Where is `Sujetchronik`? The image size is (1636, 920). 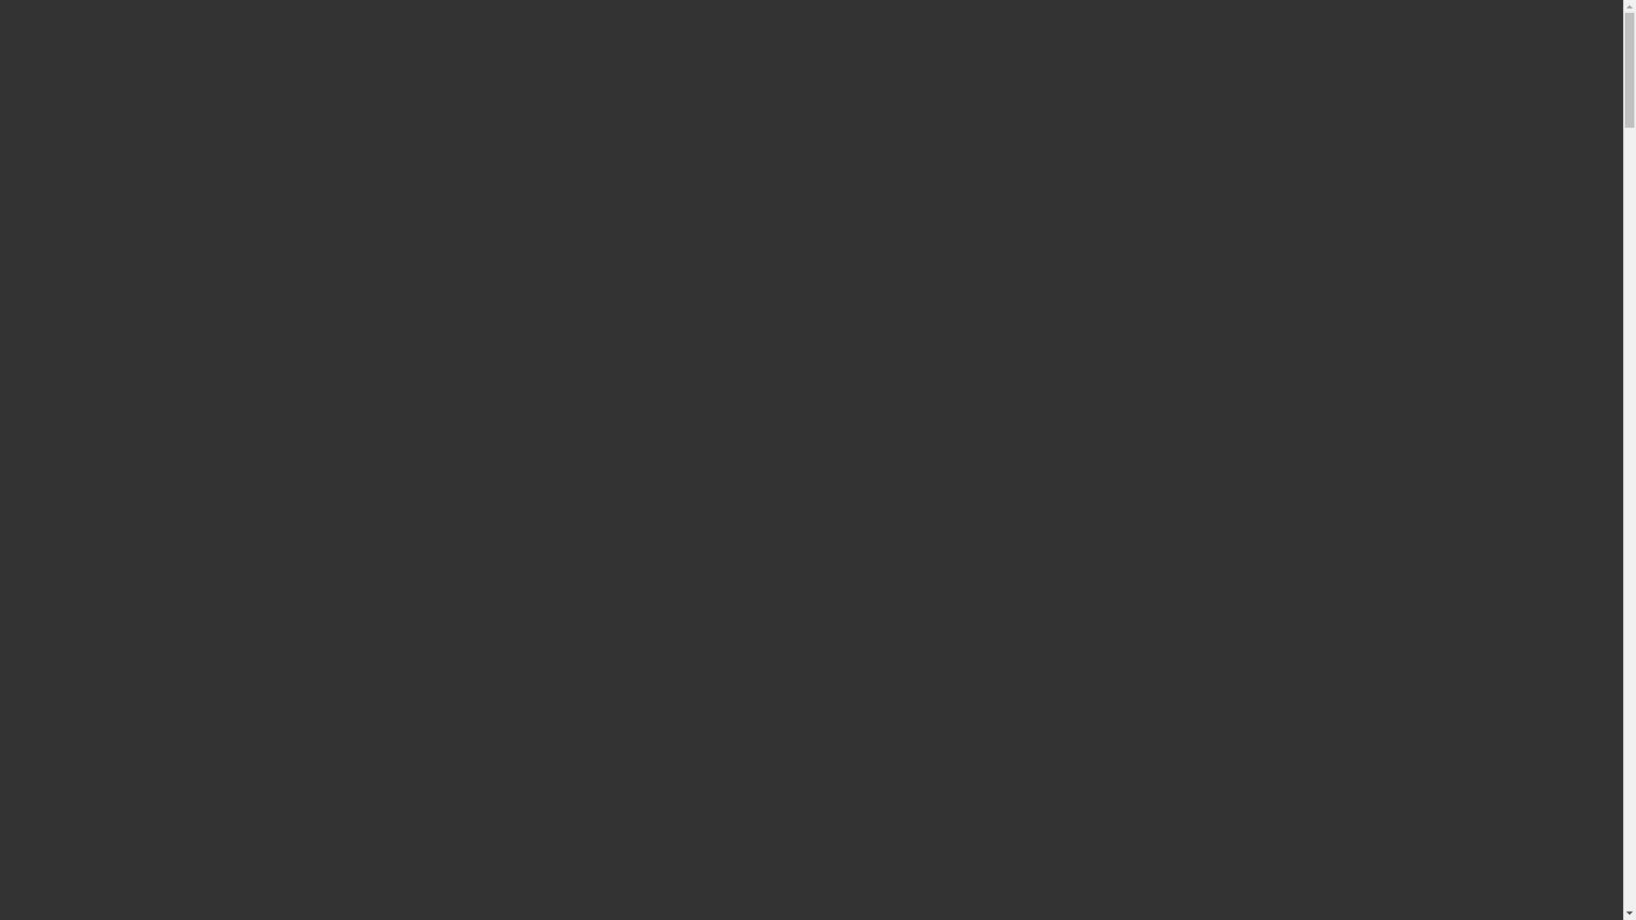
Sujetchronik is located at coordinates (103, 555).